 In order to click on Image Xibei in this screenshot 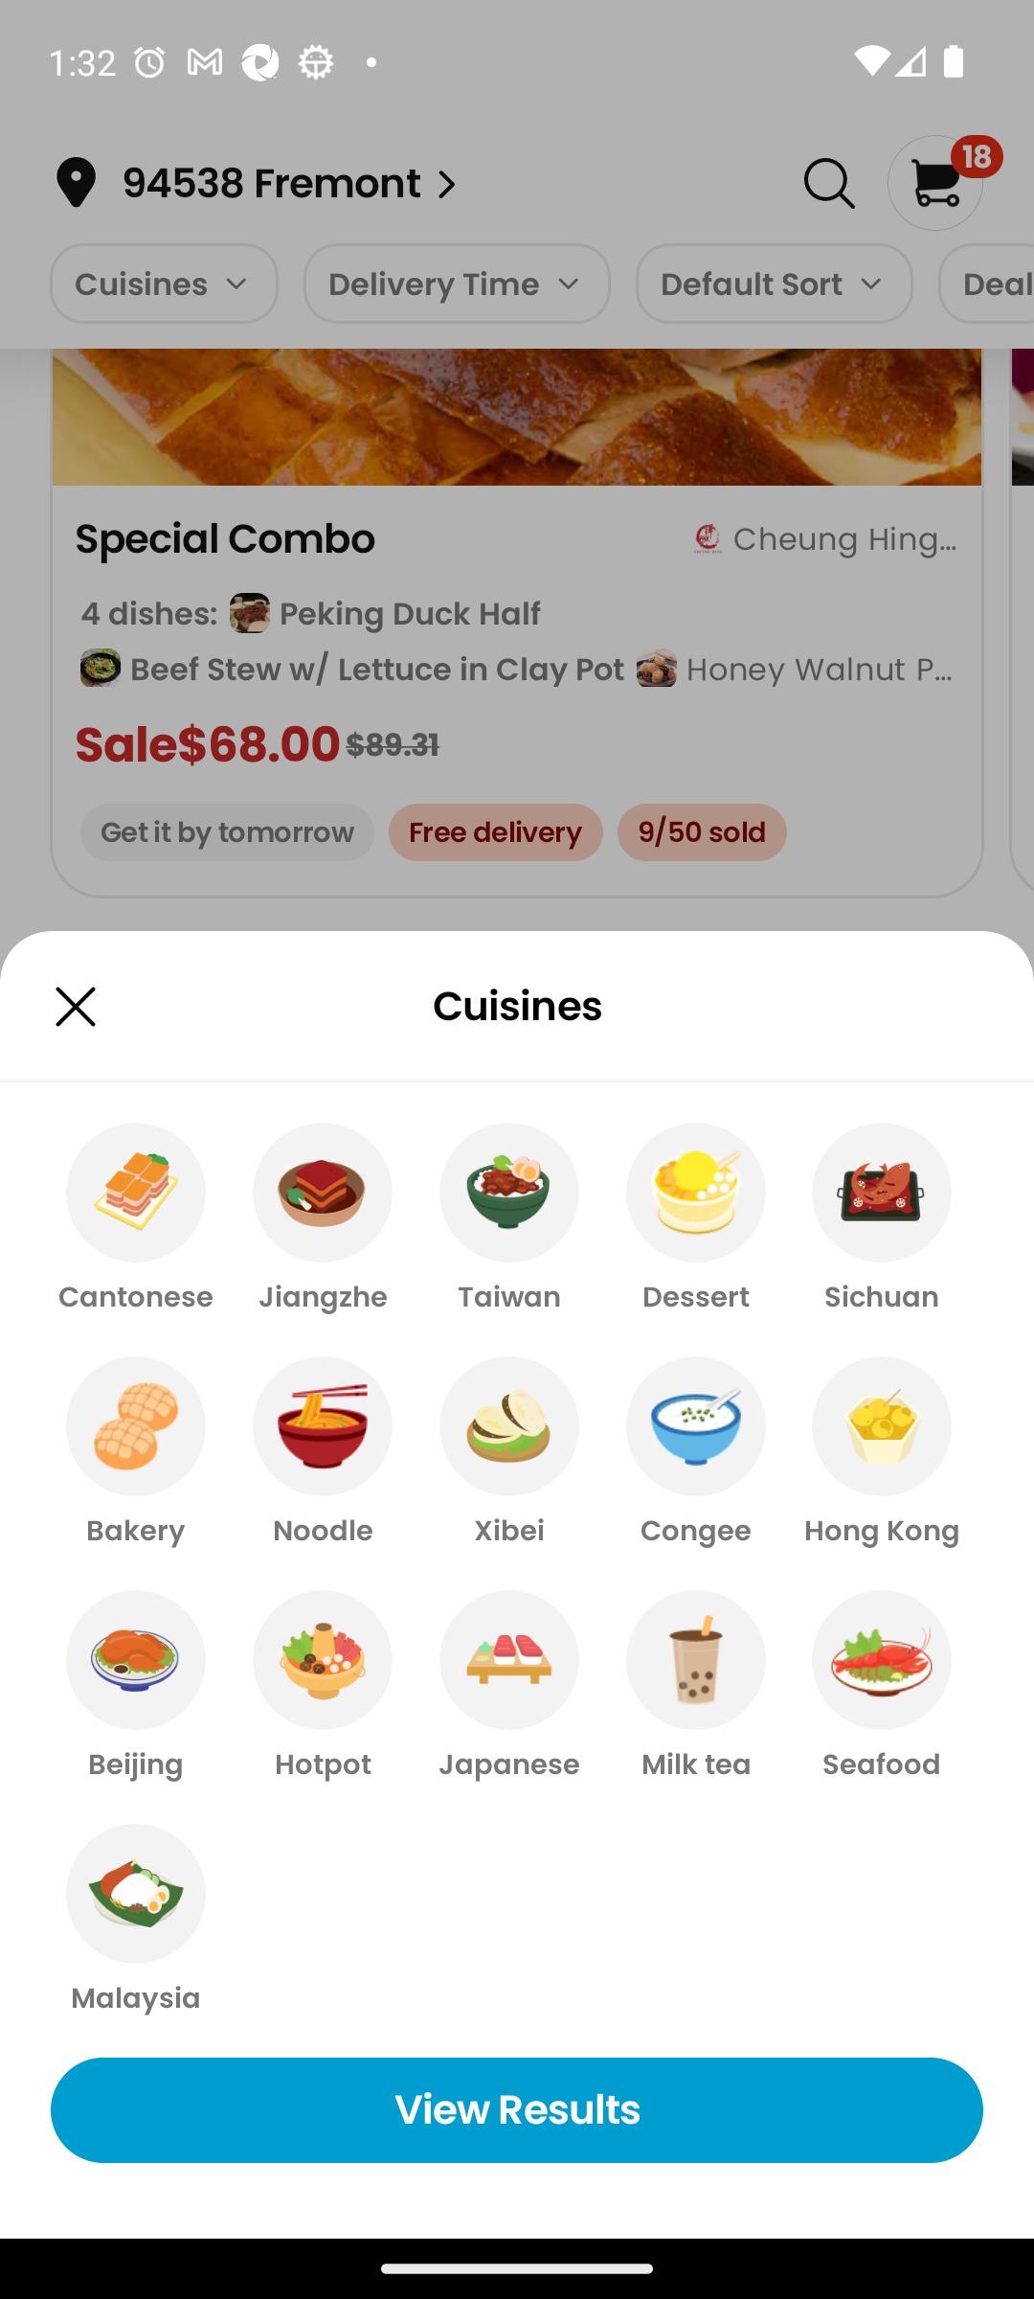, I will do `click(509, 1452)`.